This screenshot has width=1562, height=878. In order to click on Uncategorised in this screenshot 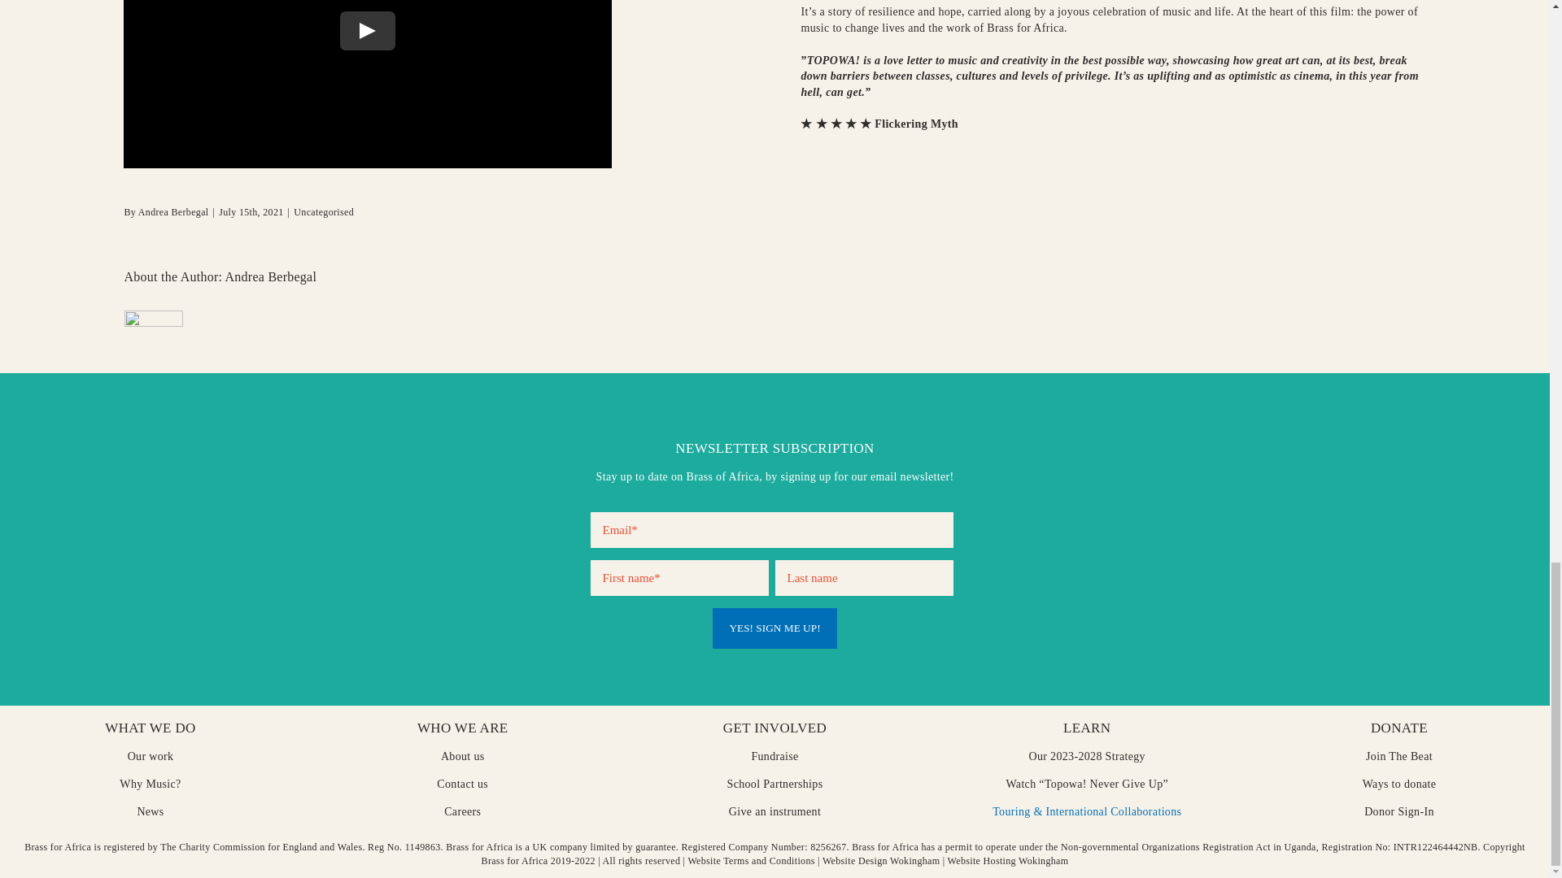, I will do `click(324, 211)`.